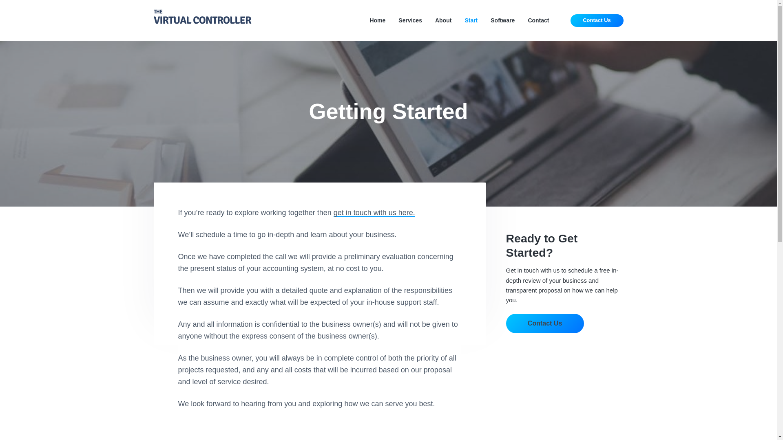 The width and height of the screenshot is (783, 440). Describe the element at coordinates (374, 213) in the screenshot. I see `get in touch with us here.` at that location.